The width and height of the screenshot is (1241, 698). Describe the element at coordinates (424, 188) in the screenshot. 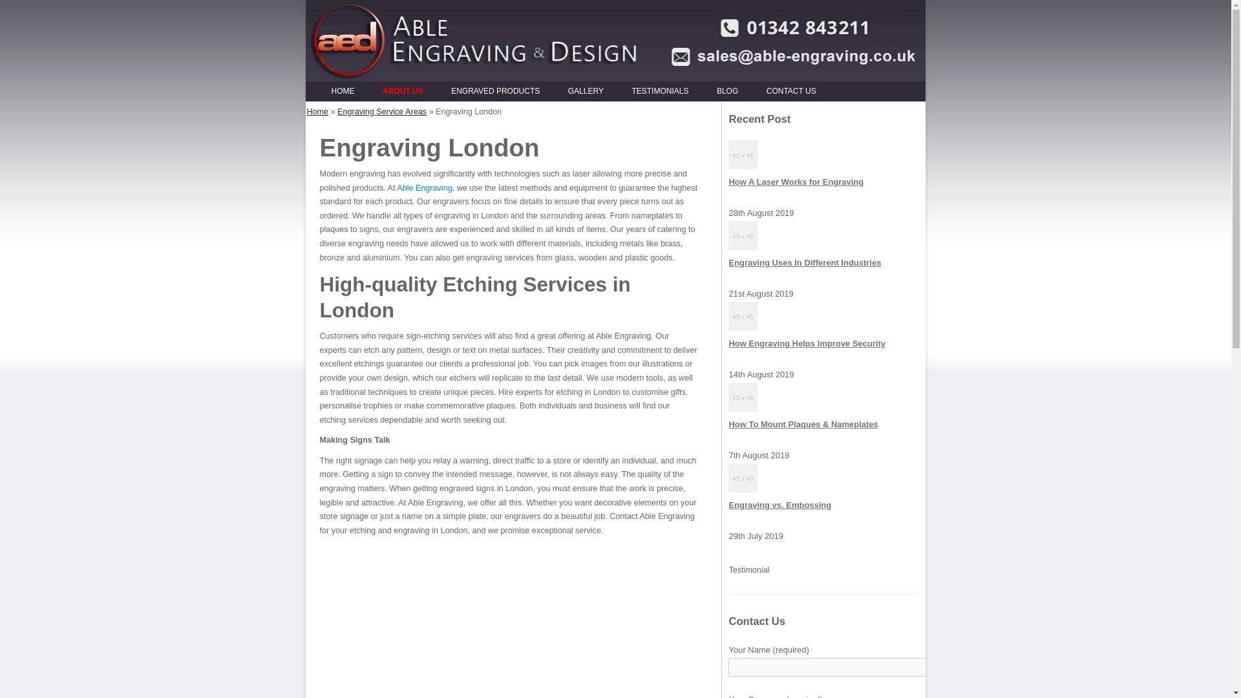

I see `Able Engraving` at that location.